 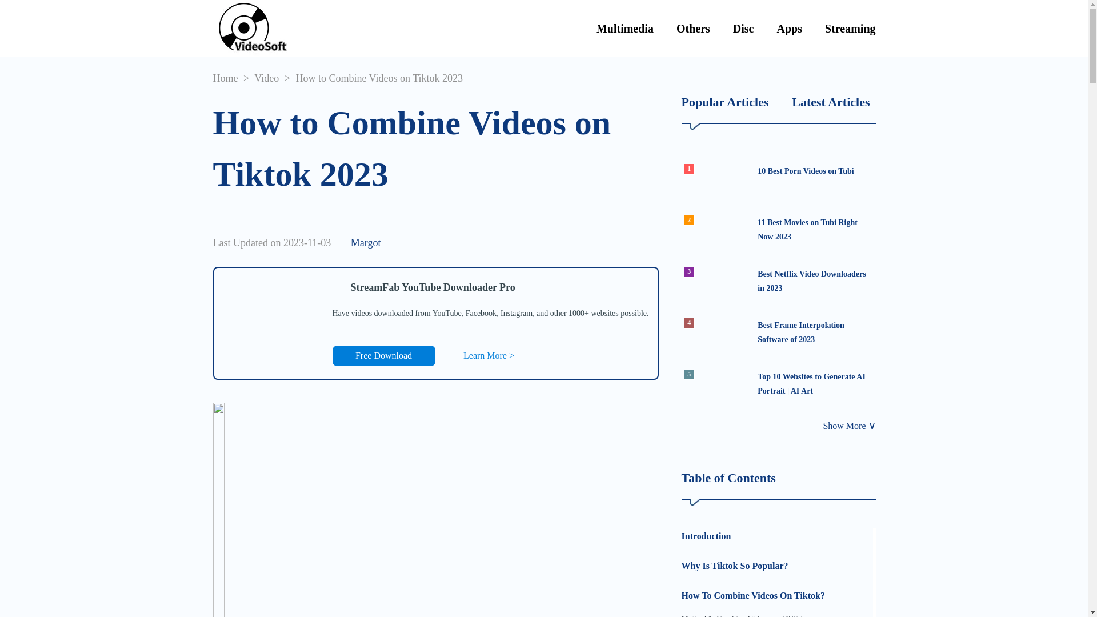 What do you see at coordinates (850, 29) in the screenshot?
I see `Video` at bounding box center [850, 29].